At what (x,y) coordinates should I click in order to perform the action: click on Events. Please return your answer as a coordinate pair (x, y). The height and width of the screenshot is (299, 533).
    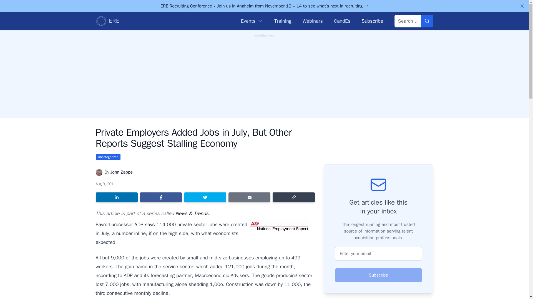
    Looking at the image, I should click on (252, 21).